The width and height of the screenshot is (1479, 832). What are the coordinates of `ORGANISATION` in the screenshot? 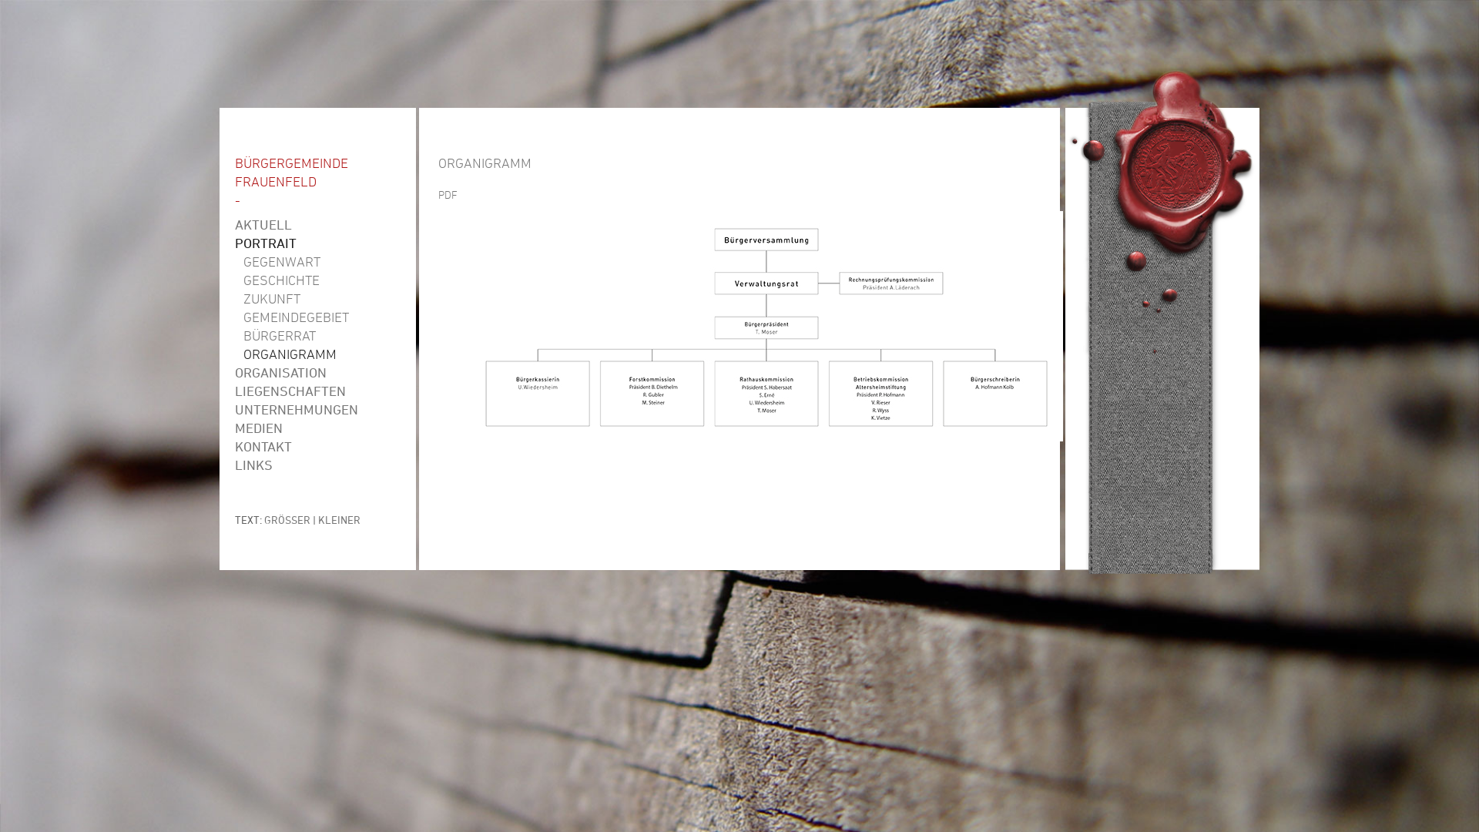 It's located at (317, 373).